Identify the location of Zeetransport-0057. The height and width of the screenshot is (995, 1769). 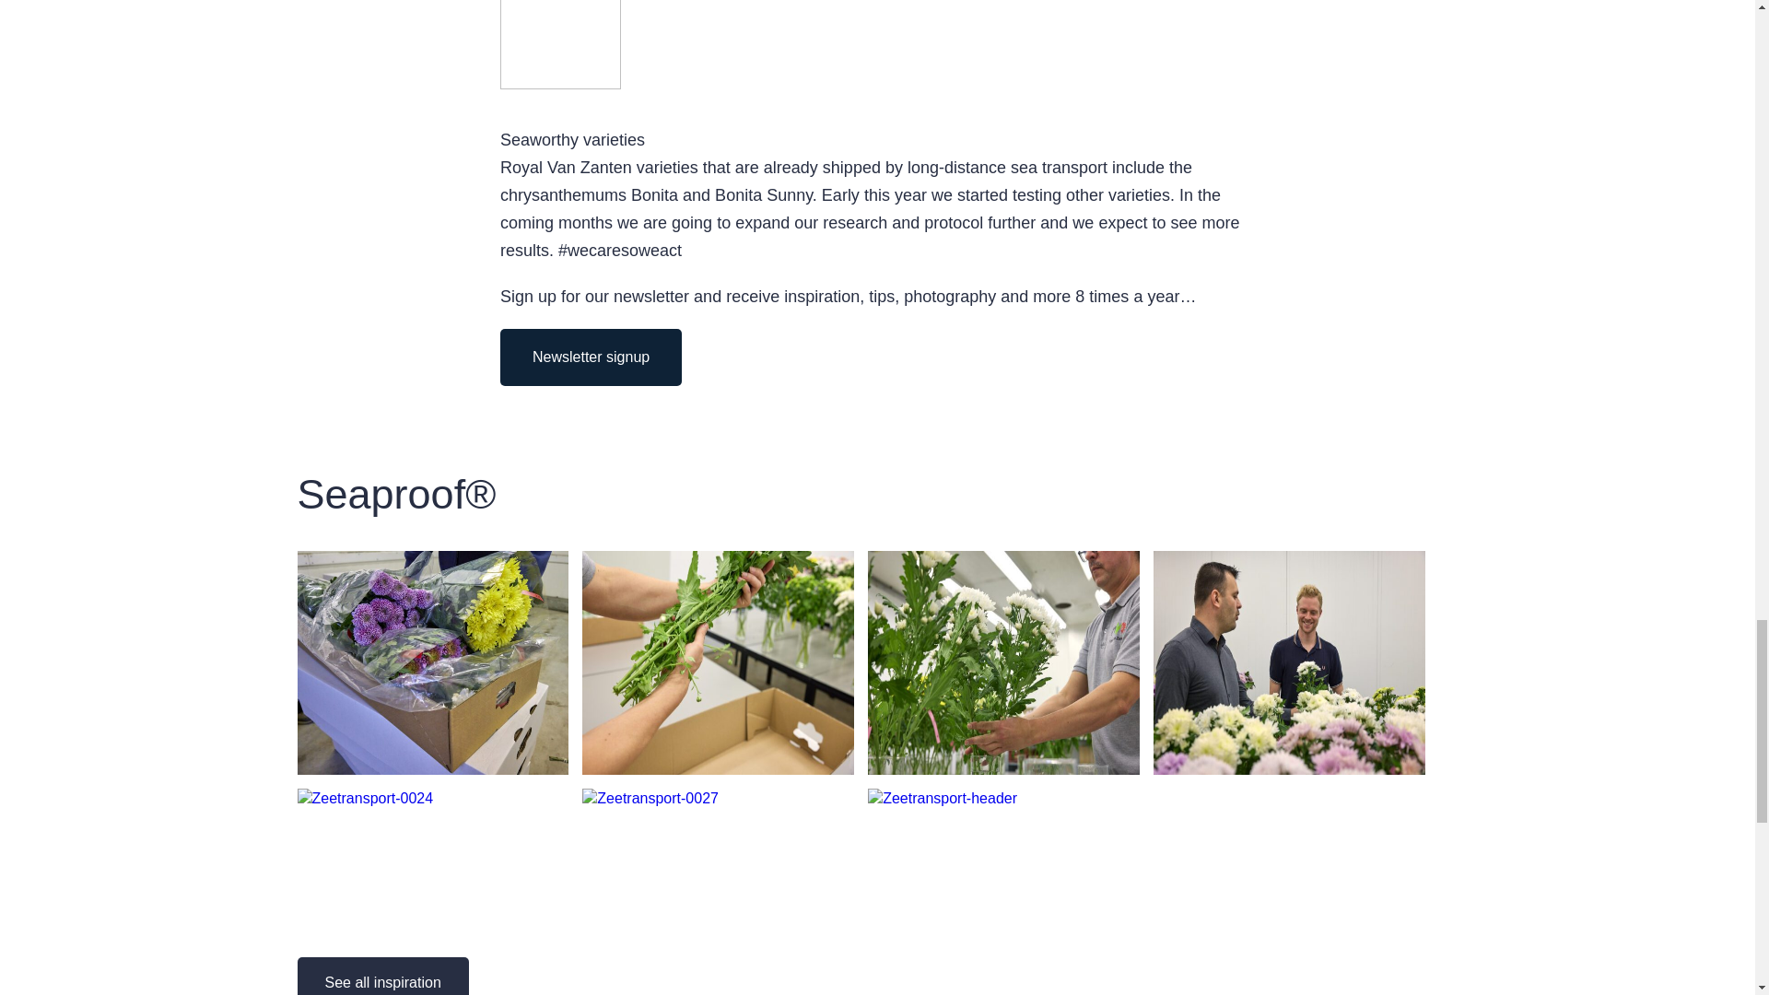
(1289, 769).